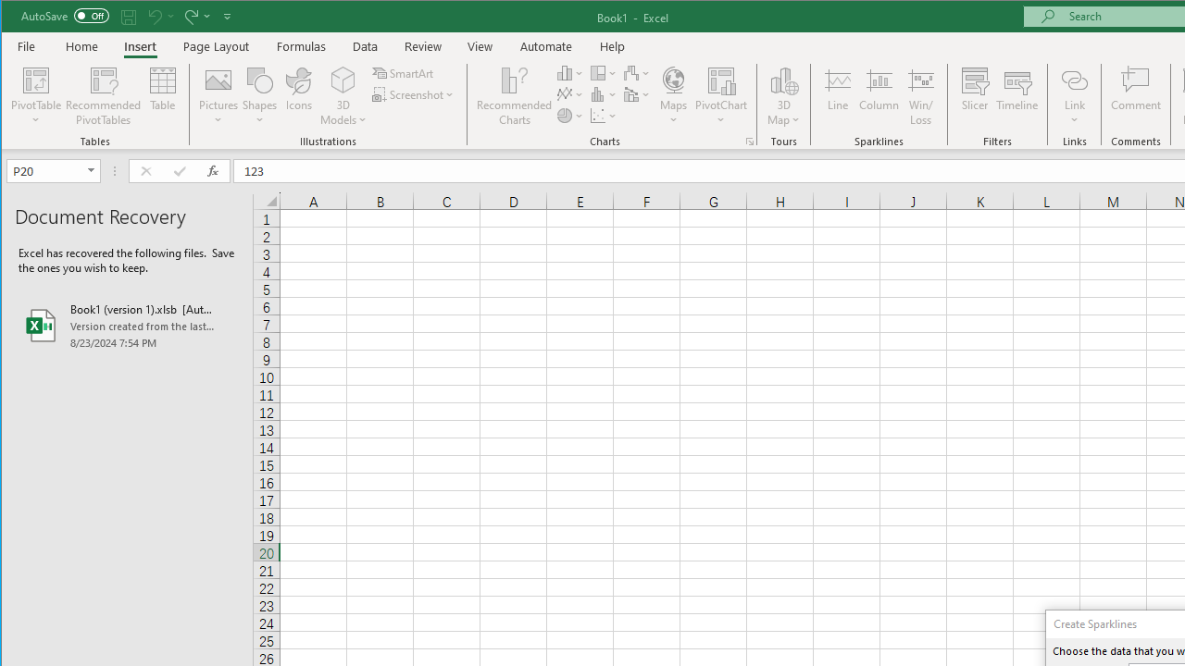  Describe the element at coordinates (604, 94) in the screenshot. I see `Insert Statistic Chart` at that location.